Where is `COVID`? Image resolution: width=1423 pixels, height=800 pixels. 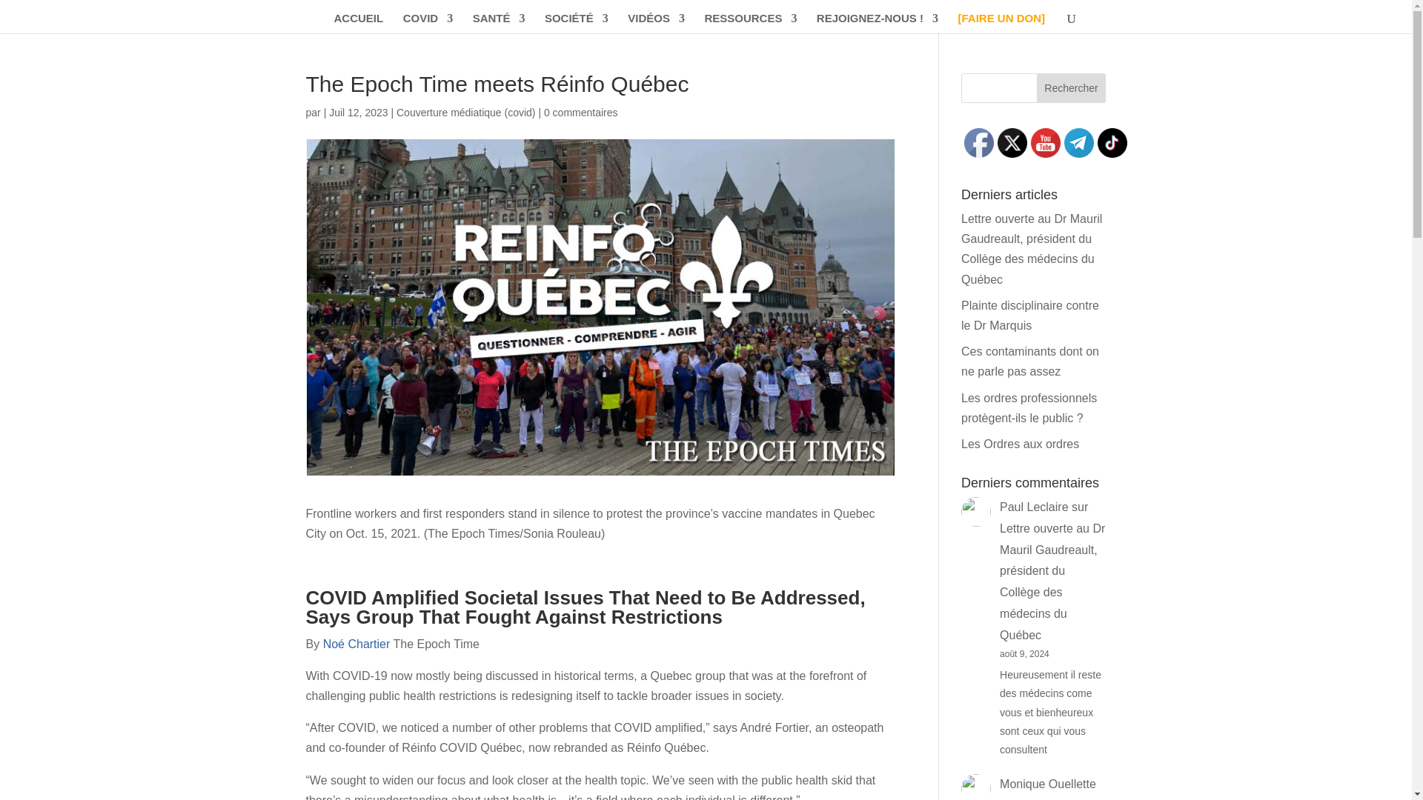
COVID is located at coordinates (428, 24).